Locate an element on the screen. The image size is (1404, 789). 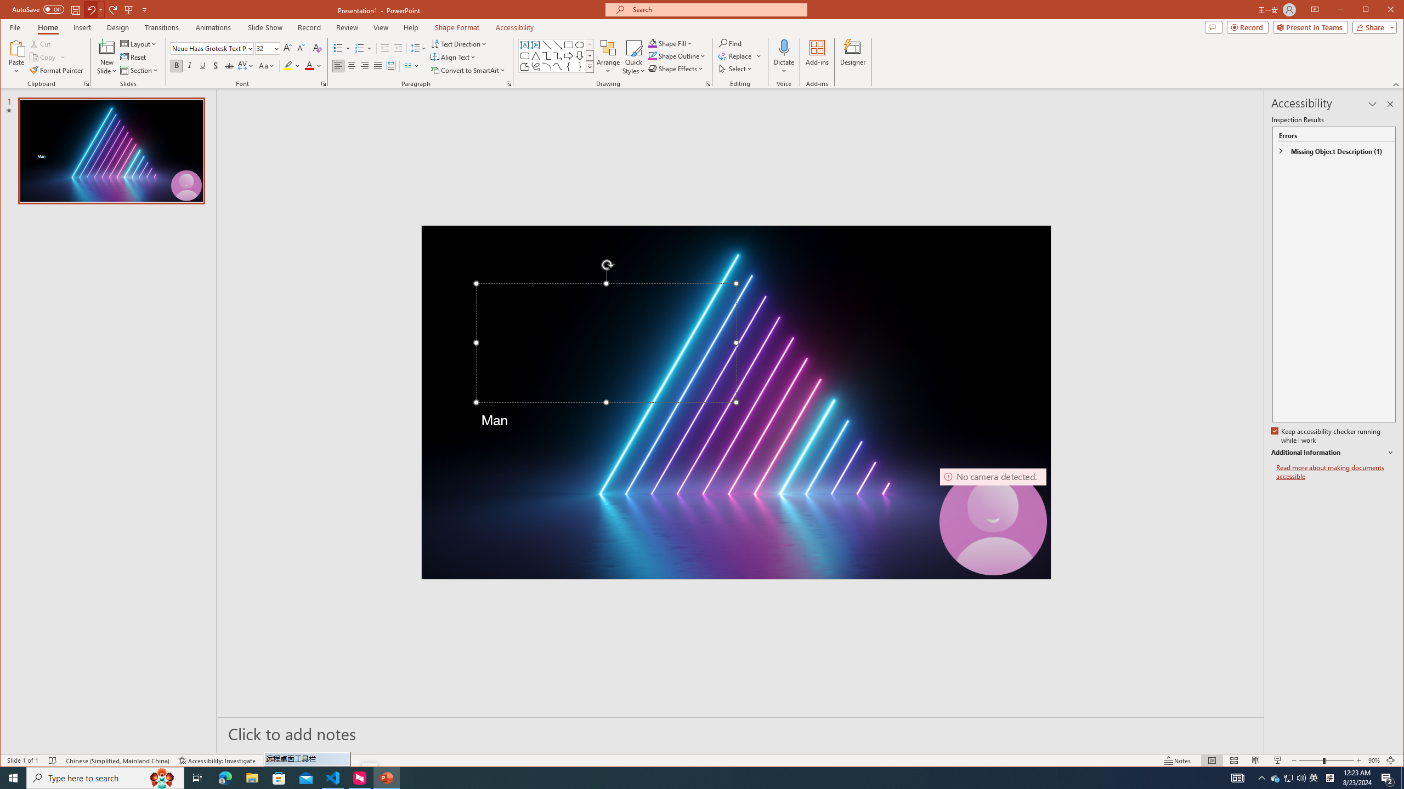
Align Text is located at coordinates (453, 57).